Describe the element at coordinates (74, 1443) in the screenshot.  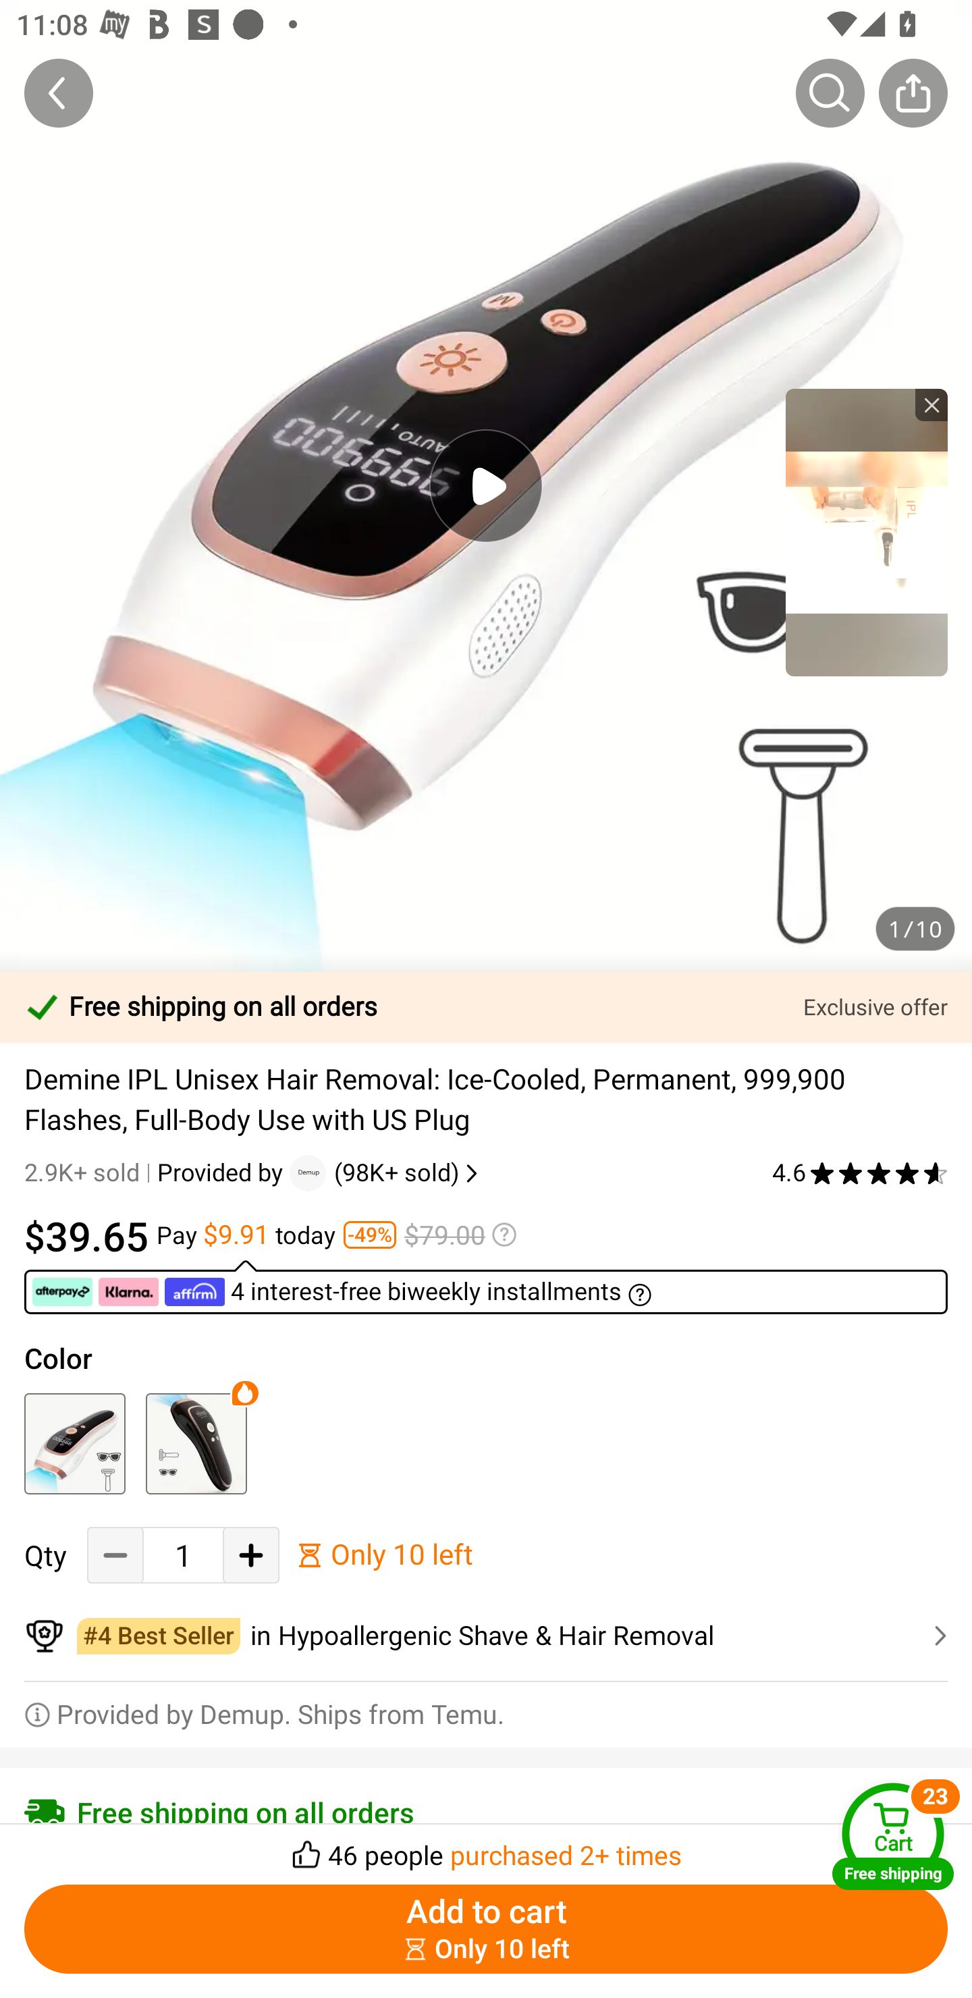
I see `White` at that location.